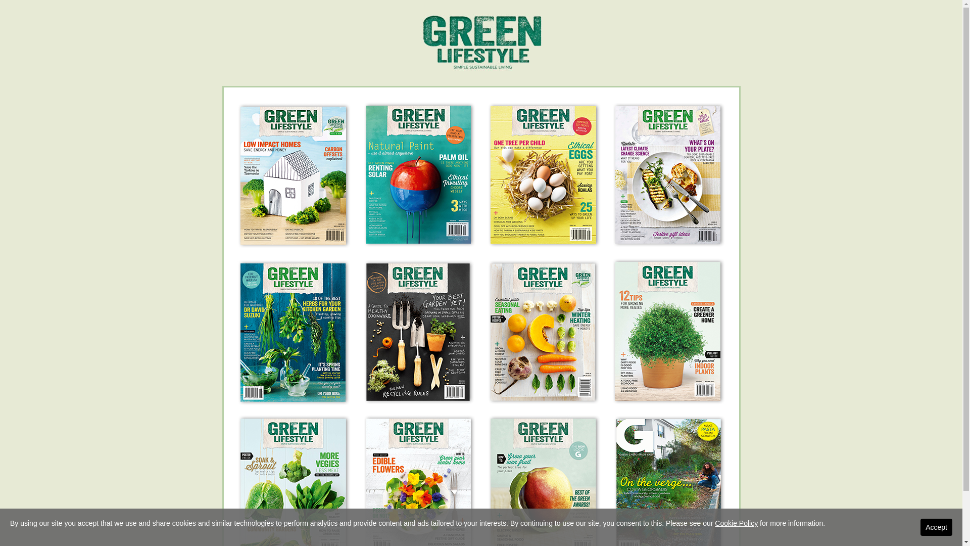 This screenshot has height=546, width=970. I want to click on Accept, so click(937, 527).